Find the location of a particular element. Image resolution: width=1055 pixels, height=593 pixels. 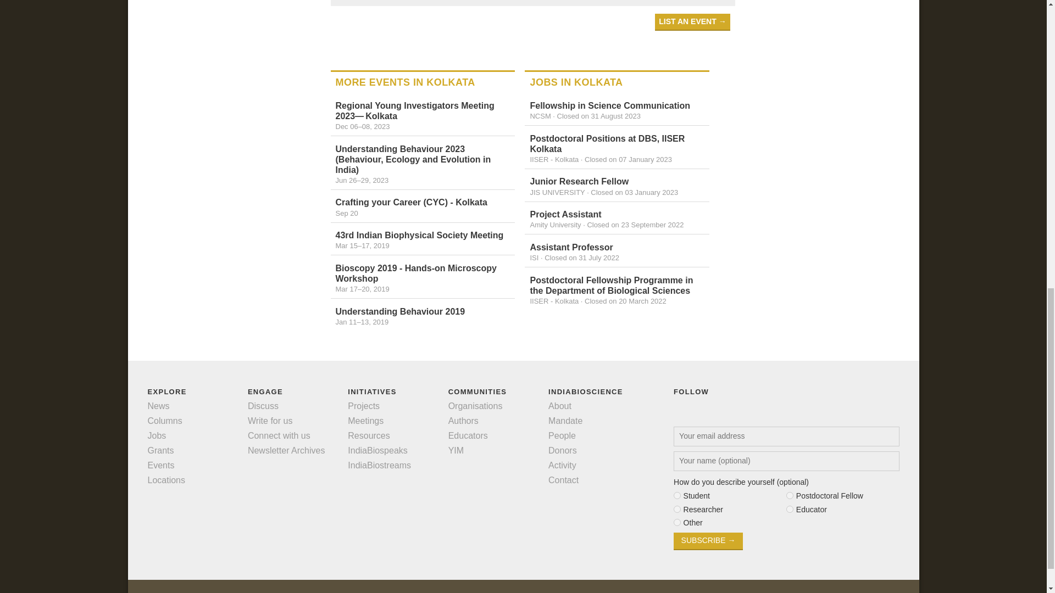

Other is located at coordinates (677, 522).